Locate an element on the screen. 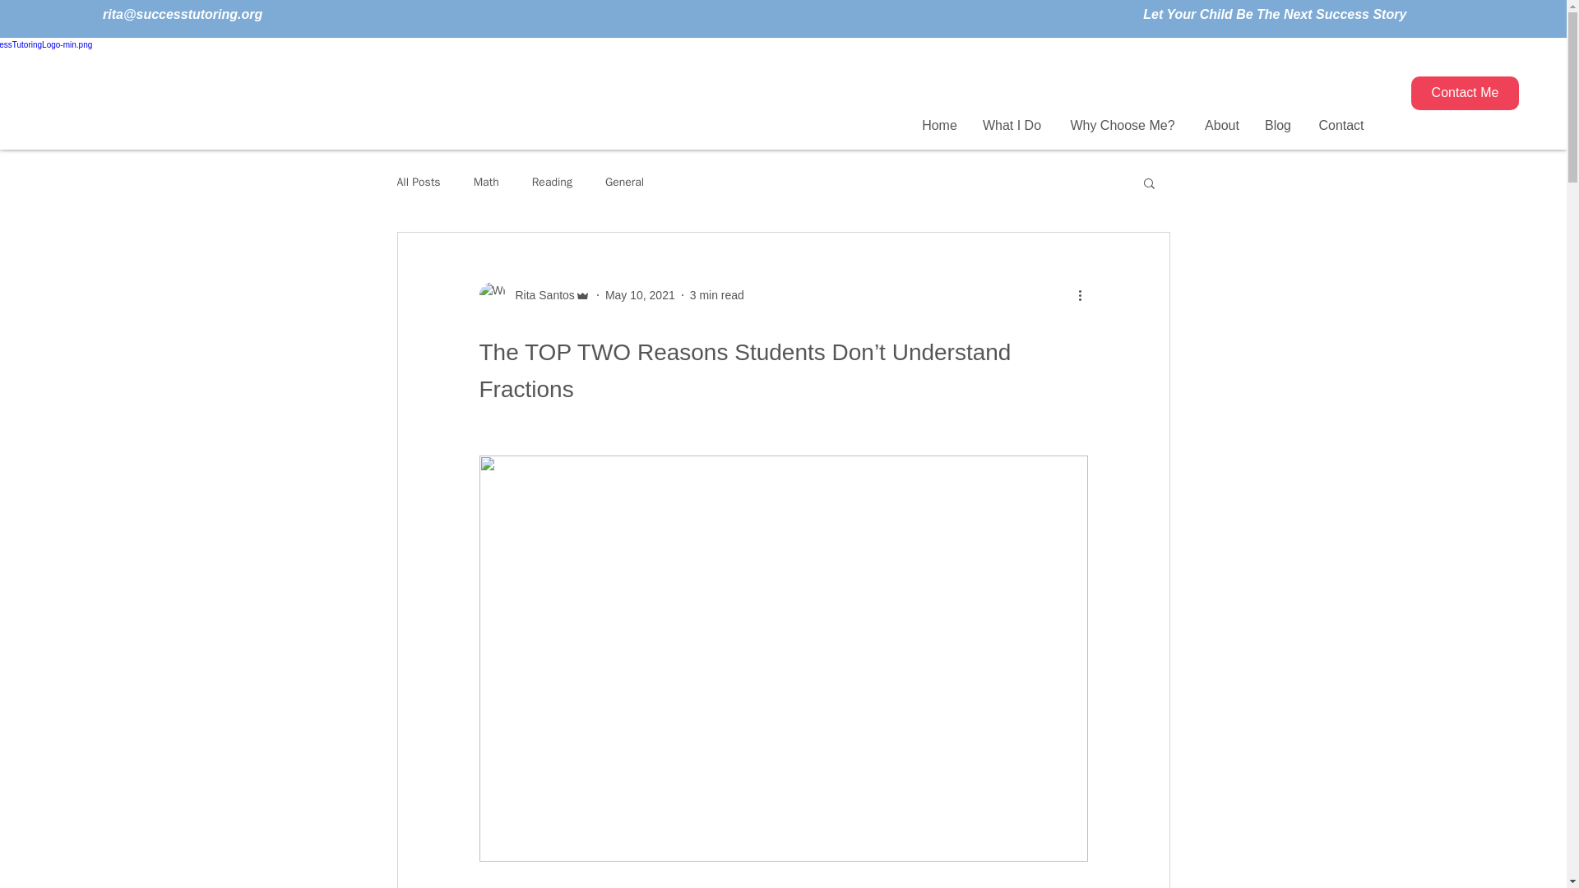  Let Your Child Be The Next Success Story is located at coordinates (1275, 13).